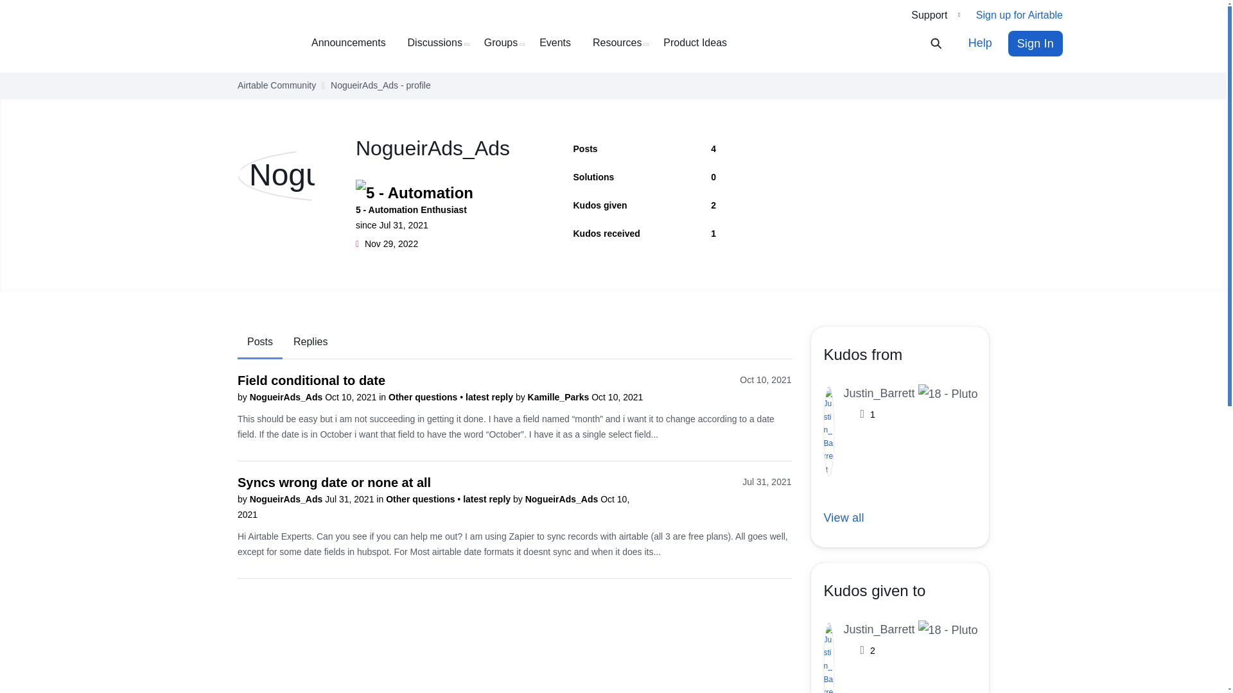 This screenshot has height=693, width=1233. Describe the element at coordinates (228, 44) in the screenshot. I see `Airtable Community` at that location.